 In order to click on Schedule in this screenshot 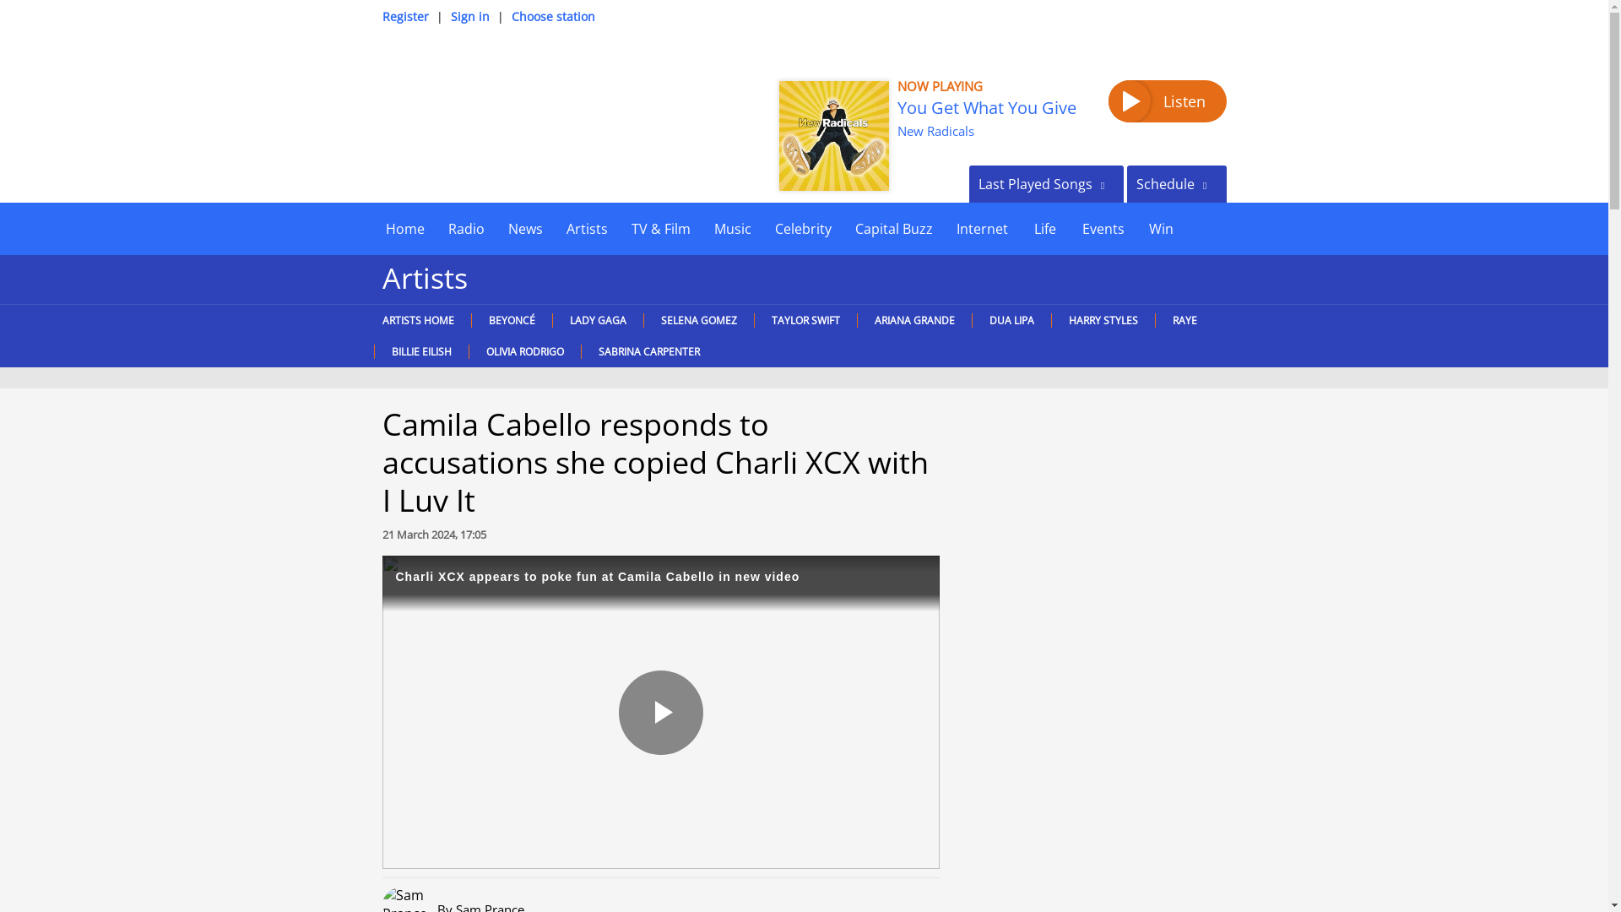, I will do `click(1175, 183)`.